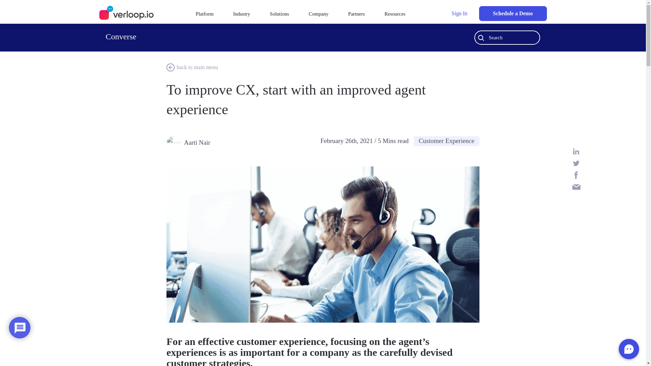 The image size is (651, 366). What do you see at coordinates (395, 14) in the screenshot?
I see `Resources` at bounding box center [395, 14].